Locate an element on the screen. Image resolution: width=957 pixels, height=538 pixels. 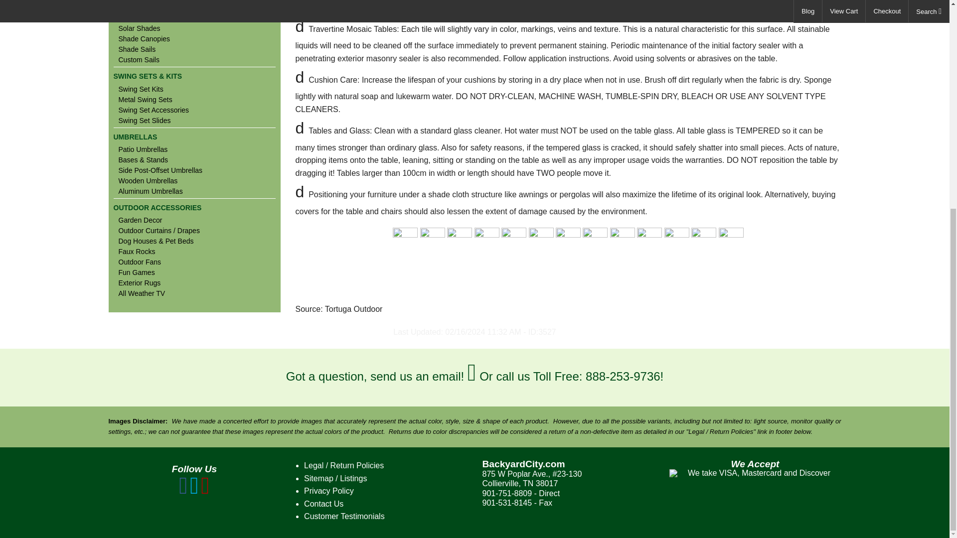
Our Privacy Policy is located at coordinates (329, 491).